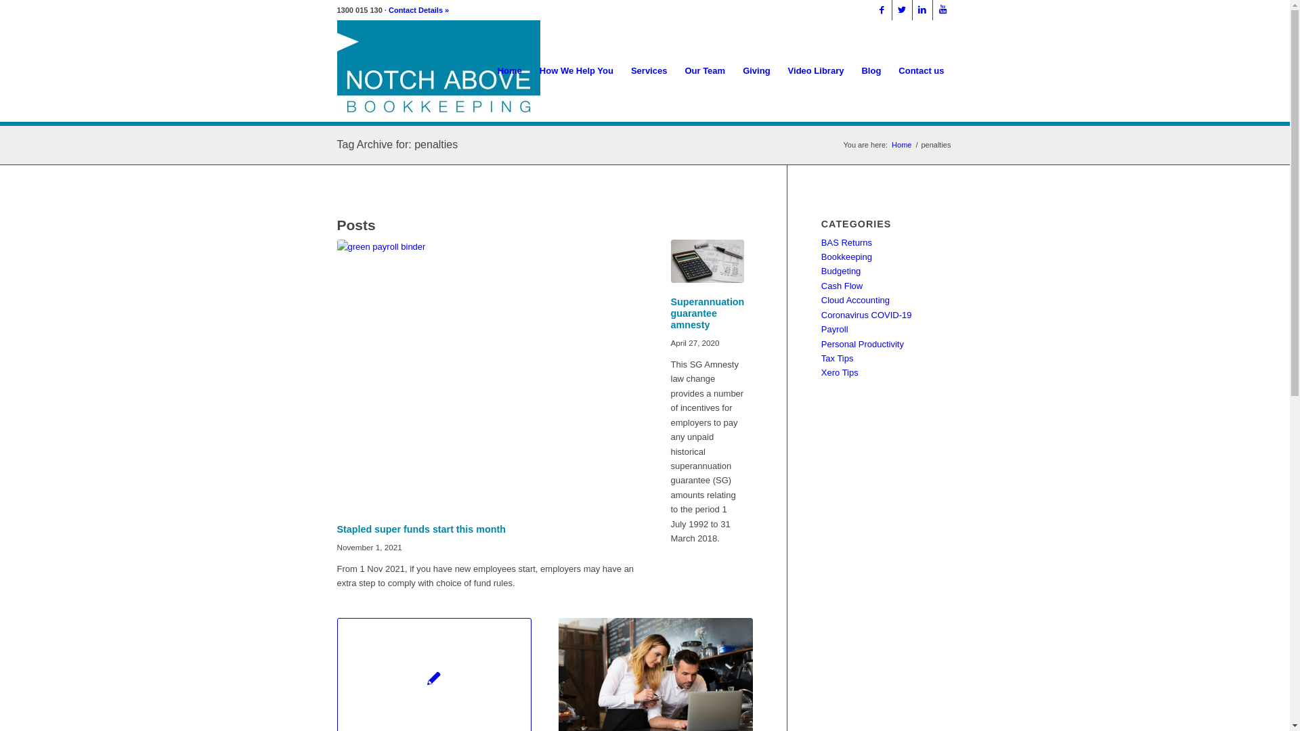 This screenshot has width=1300, height=731. I want to click on Cash Flow, so click(842, 286).